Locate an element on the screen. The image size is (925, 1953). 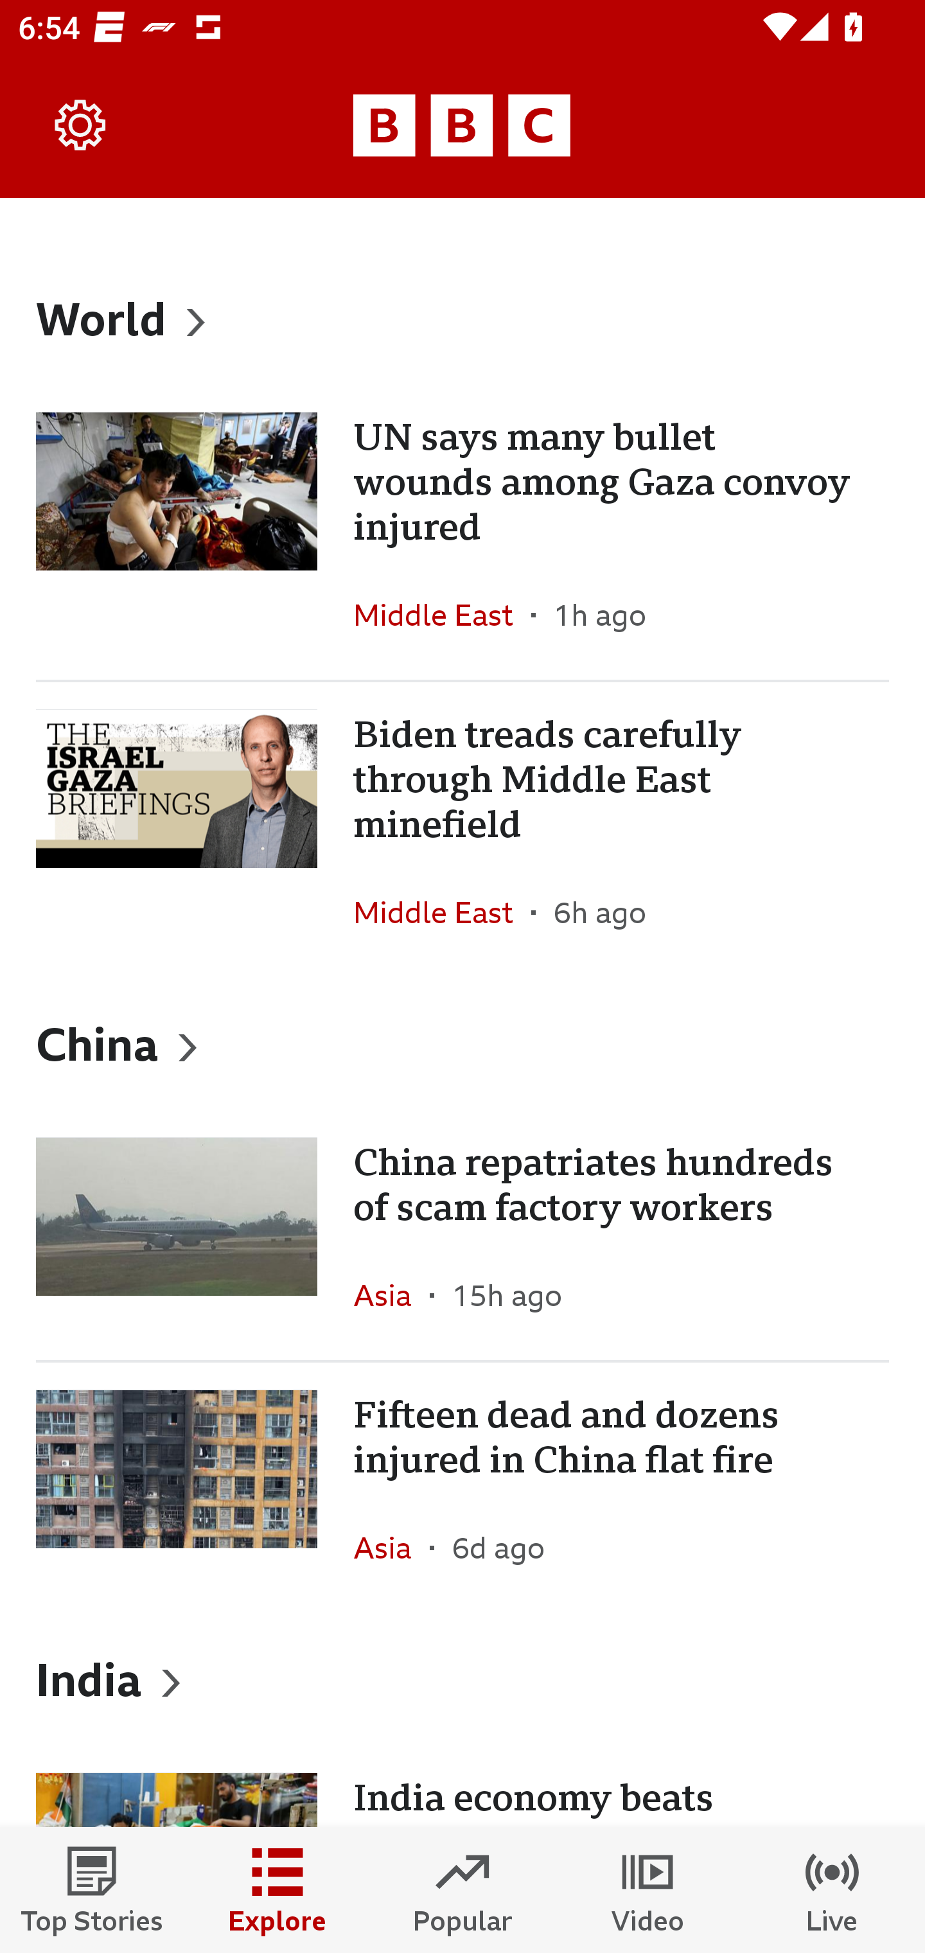
Middle East In the section Middle East is located at coordinates (442, 615).